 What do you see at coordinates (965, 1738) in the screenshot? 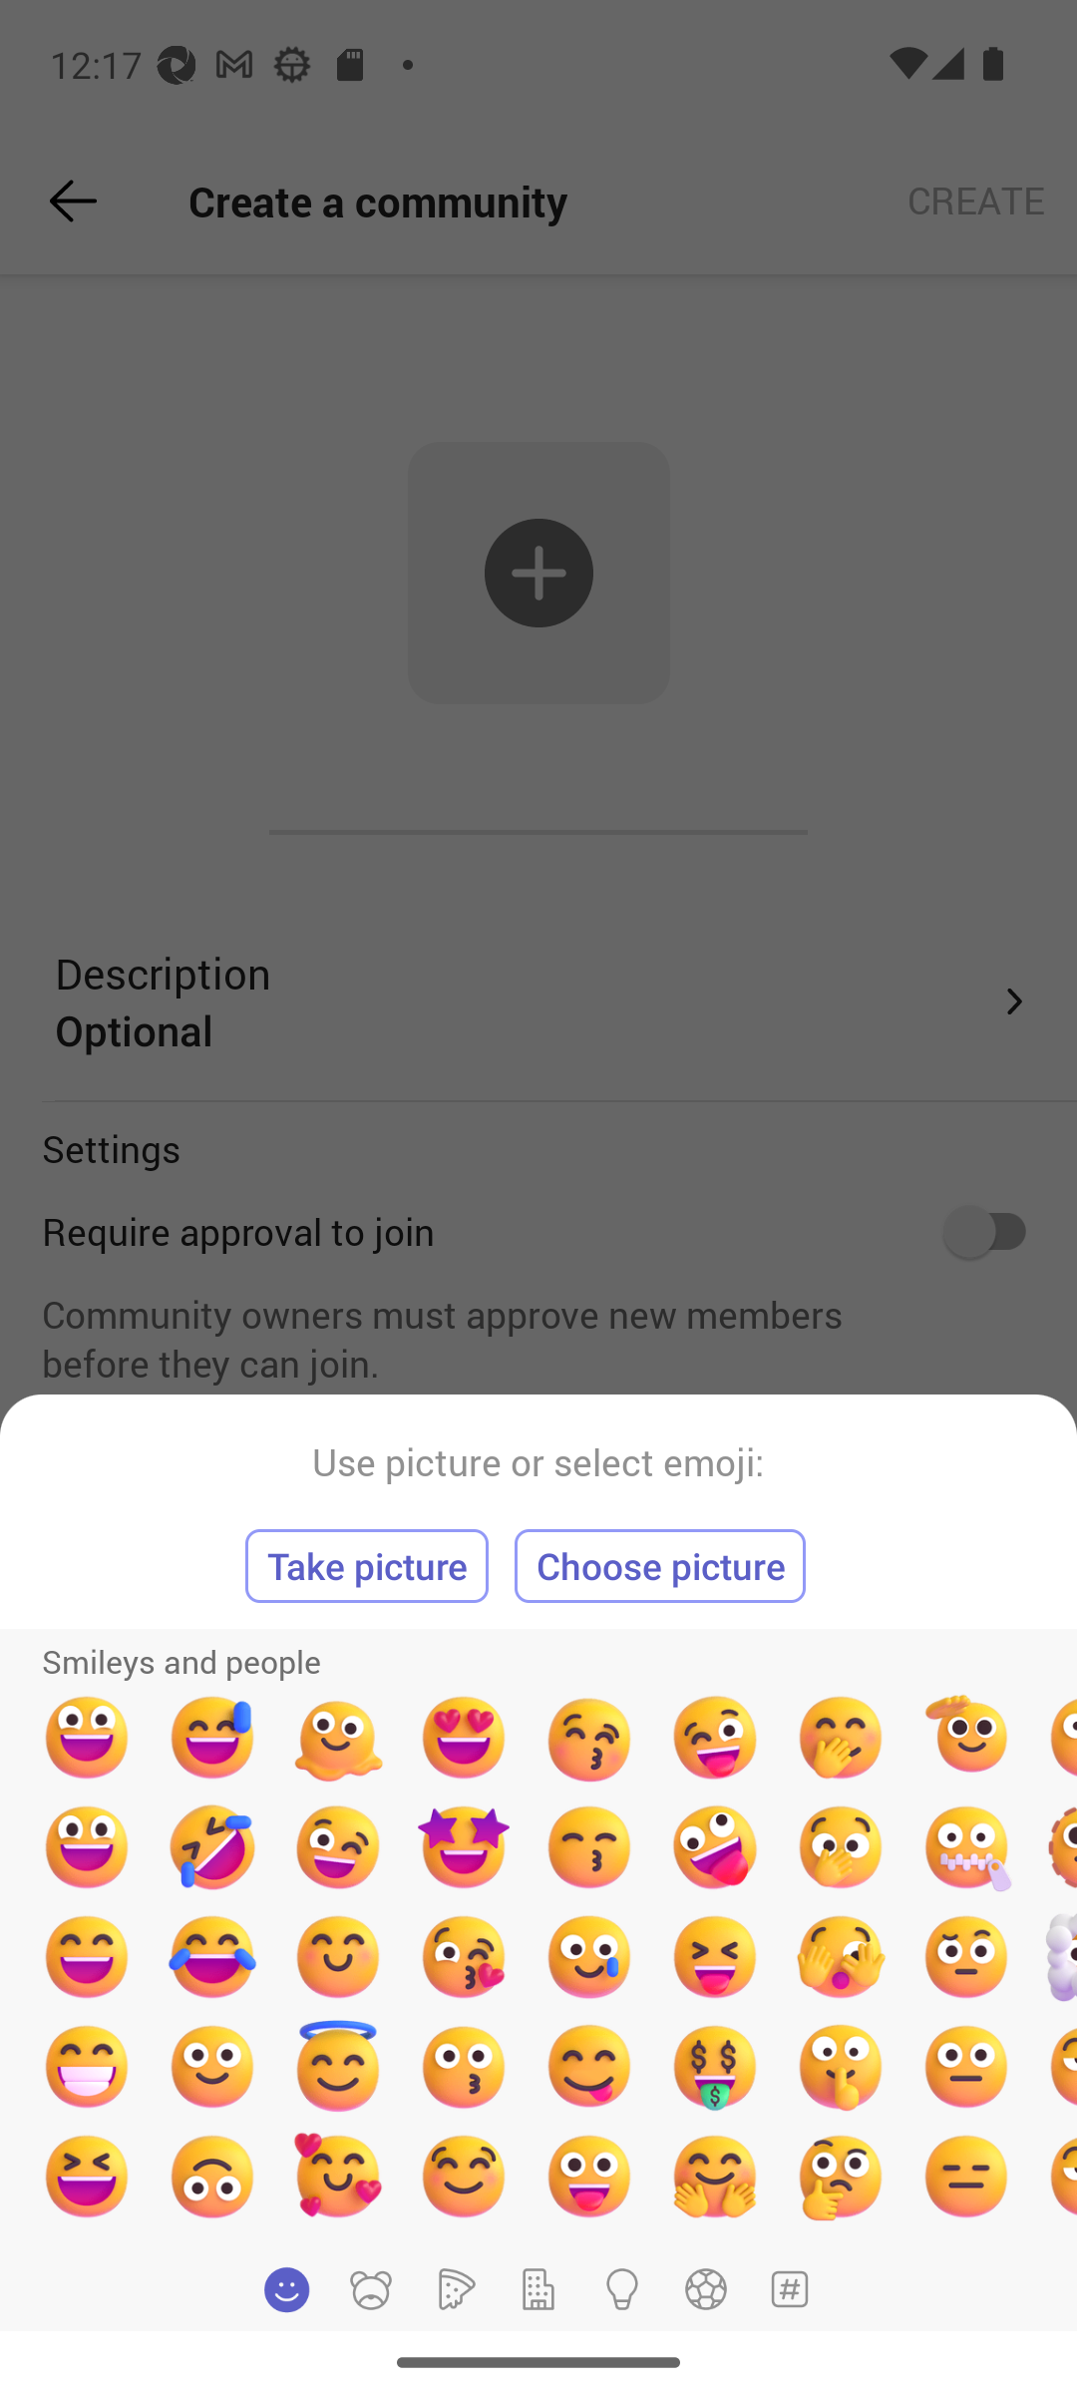
I see `Saluting face emoji` at bounding box center [965, 1738].